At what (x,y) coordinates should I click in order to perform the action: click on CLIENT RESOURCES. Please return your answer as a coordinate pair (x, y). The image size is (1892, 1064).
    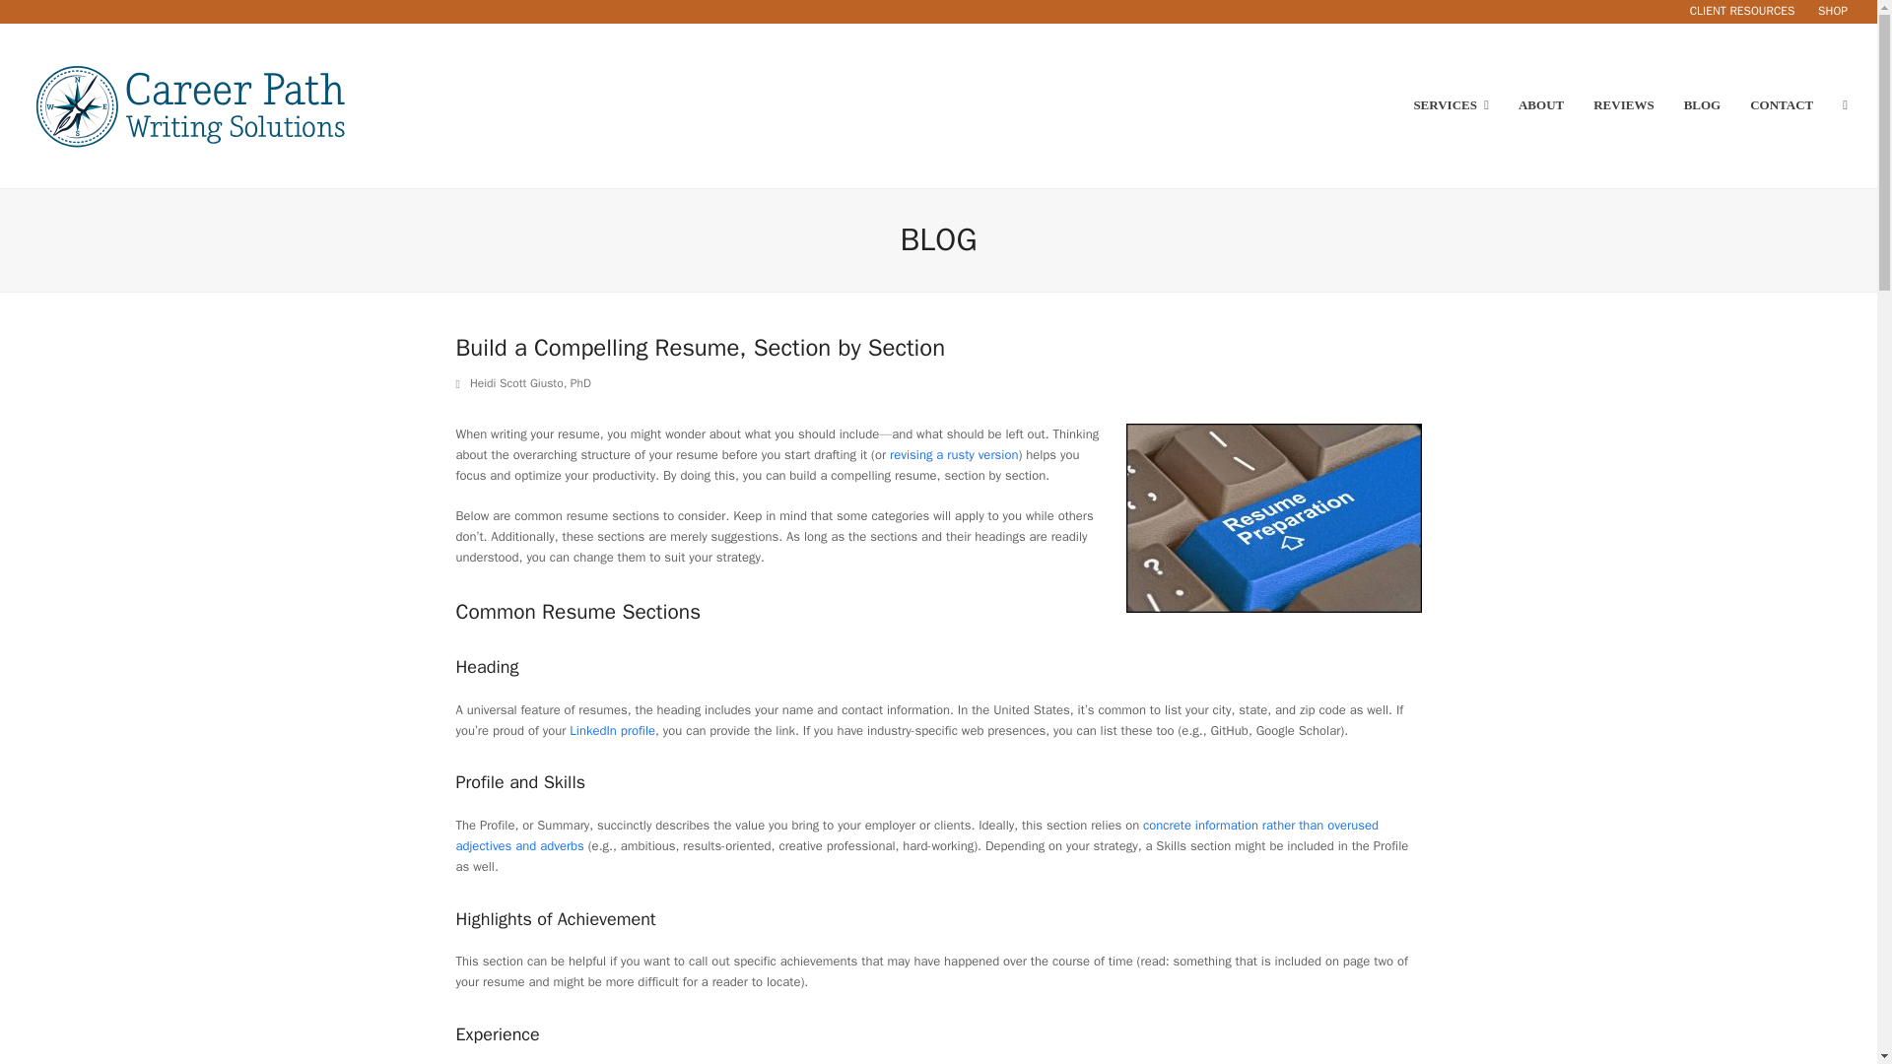
    Looking at the image, I should click on (1742, 11).